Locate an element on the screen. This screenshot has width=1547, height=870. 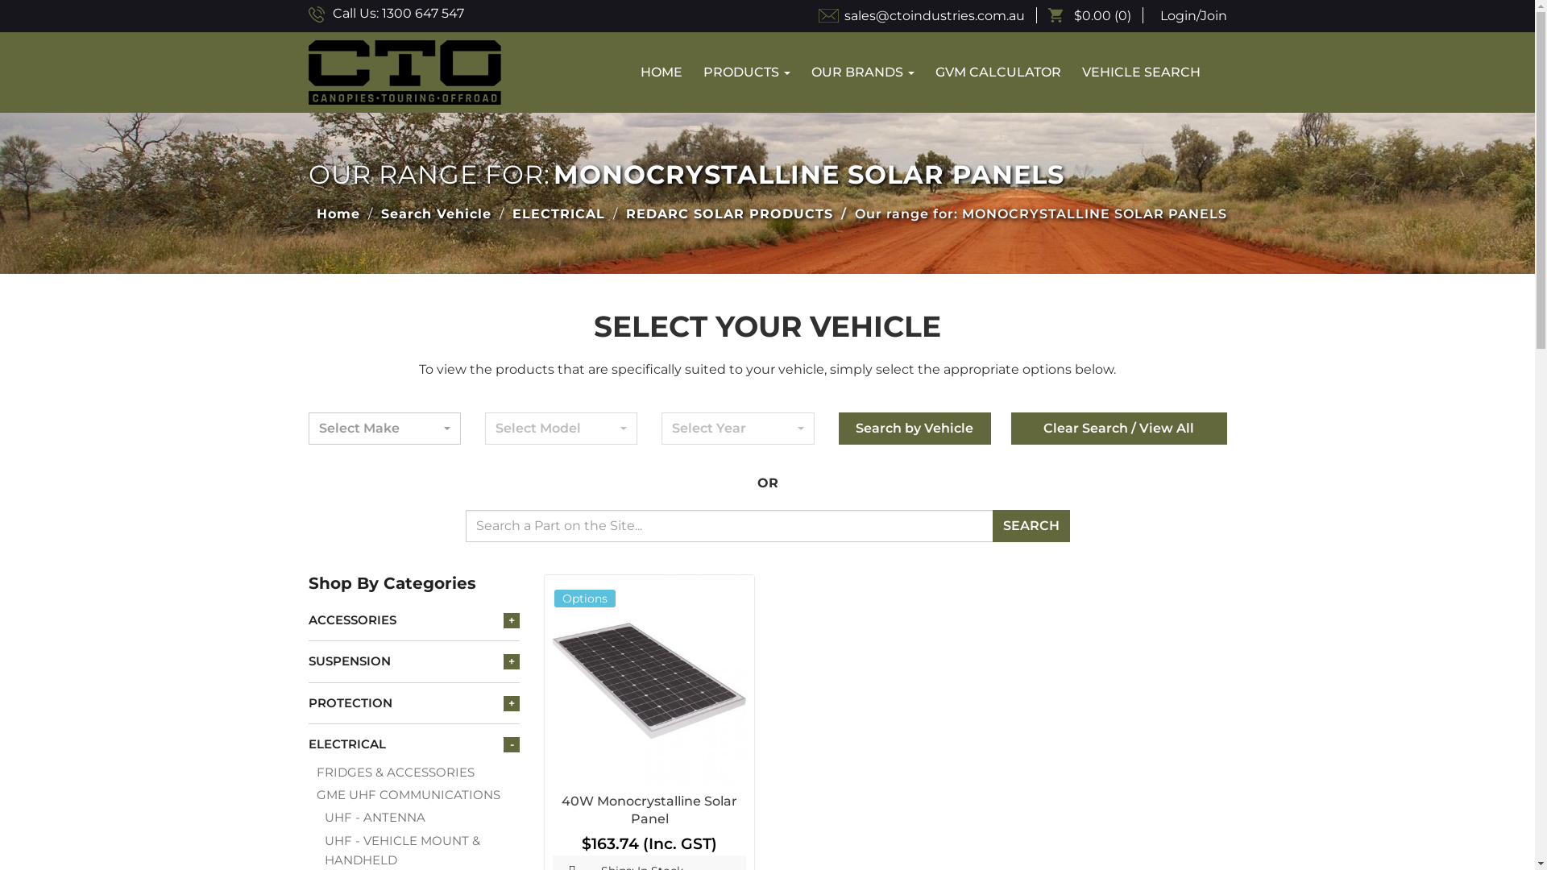
UHF - ANTENNA is located at coordinates (422, 818).